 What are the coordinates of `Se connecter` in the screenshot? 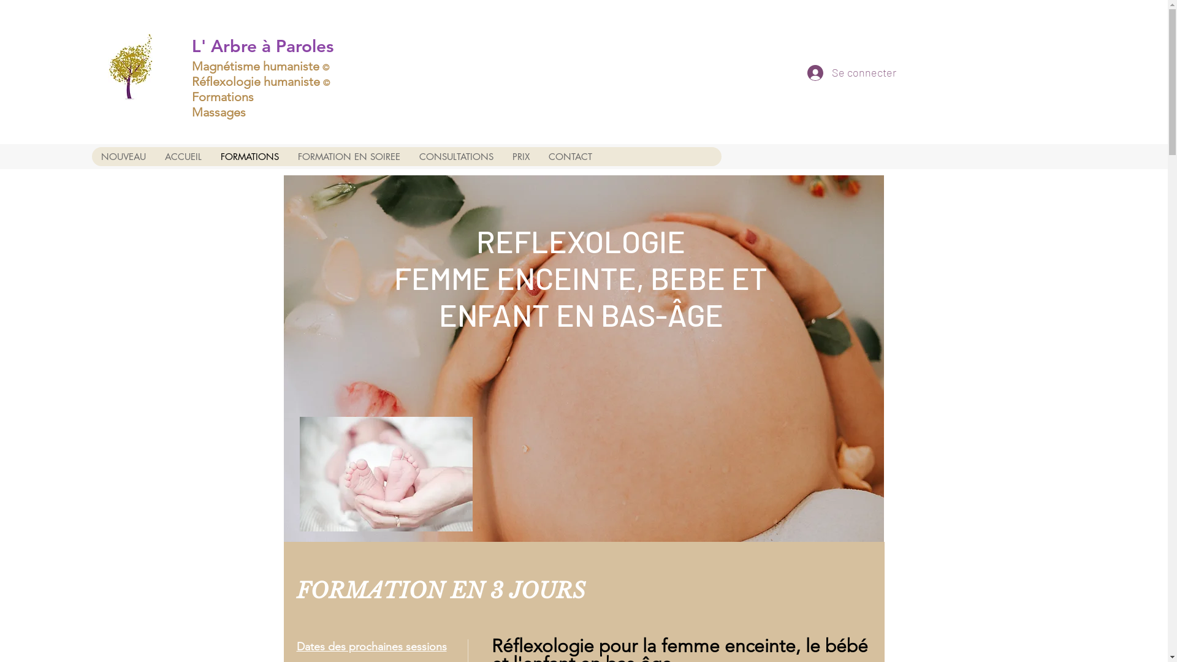 It's located at (835, 73).